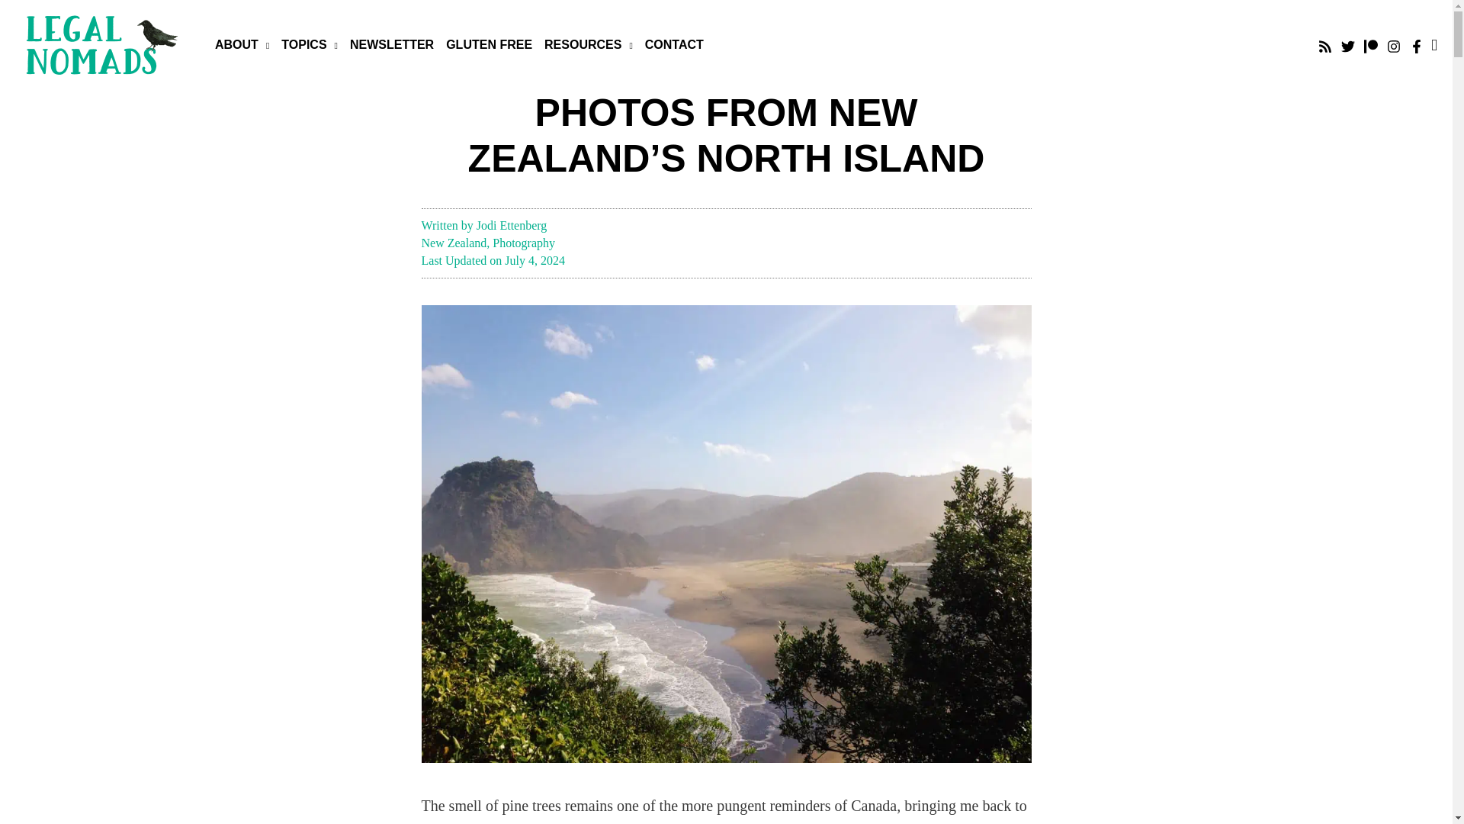 The width and height of the screenshot is (1464, 824). Describe the element at coordinates (512, 225) in the screenshot. I see `Posts by Jodi Ettenberg` at that location.